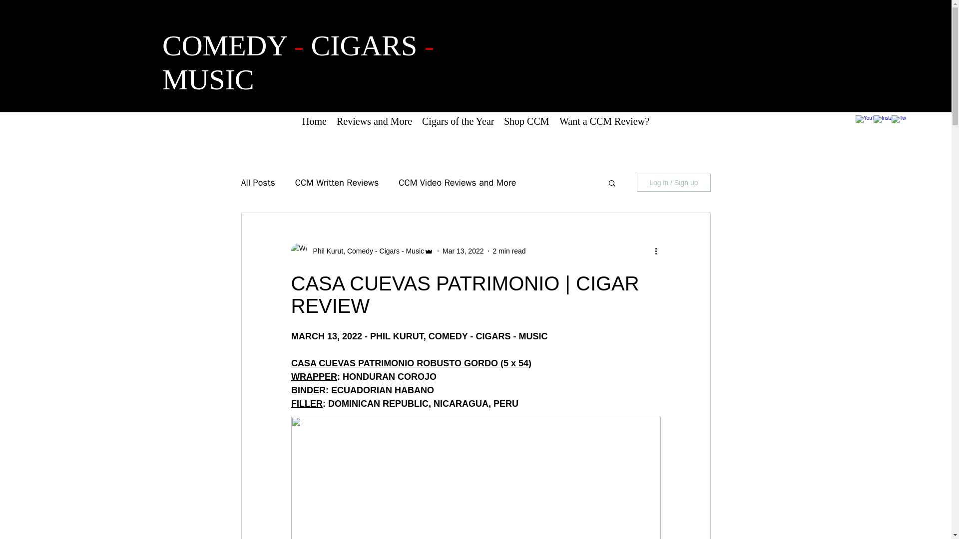  I want to click on Shop CCM, so click(526, 121).